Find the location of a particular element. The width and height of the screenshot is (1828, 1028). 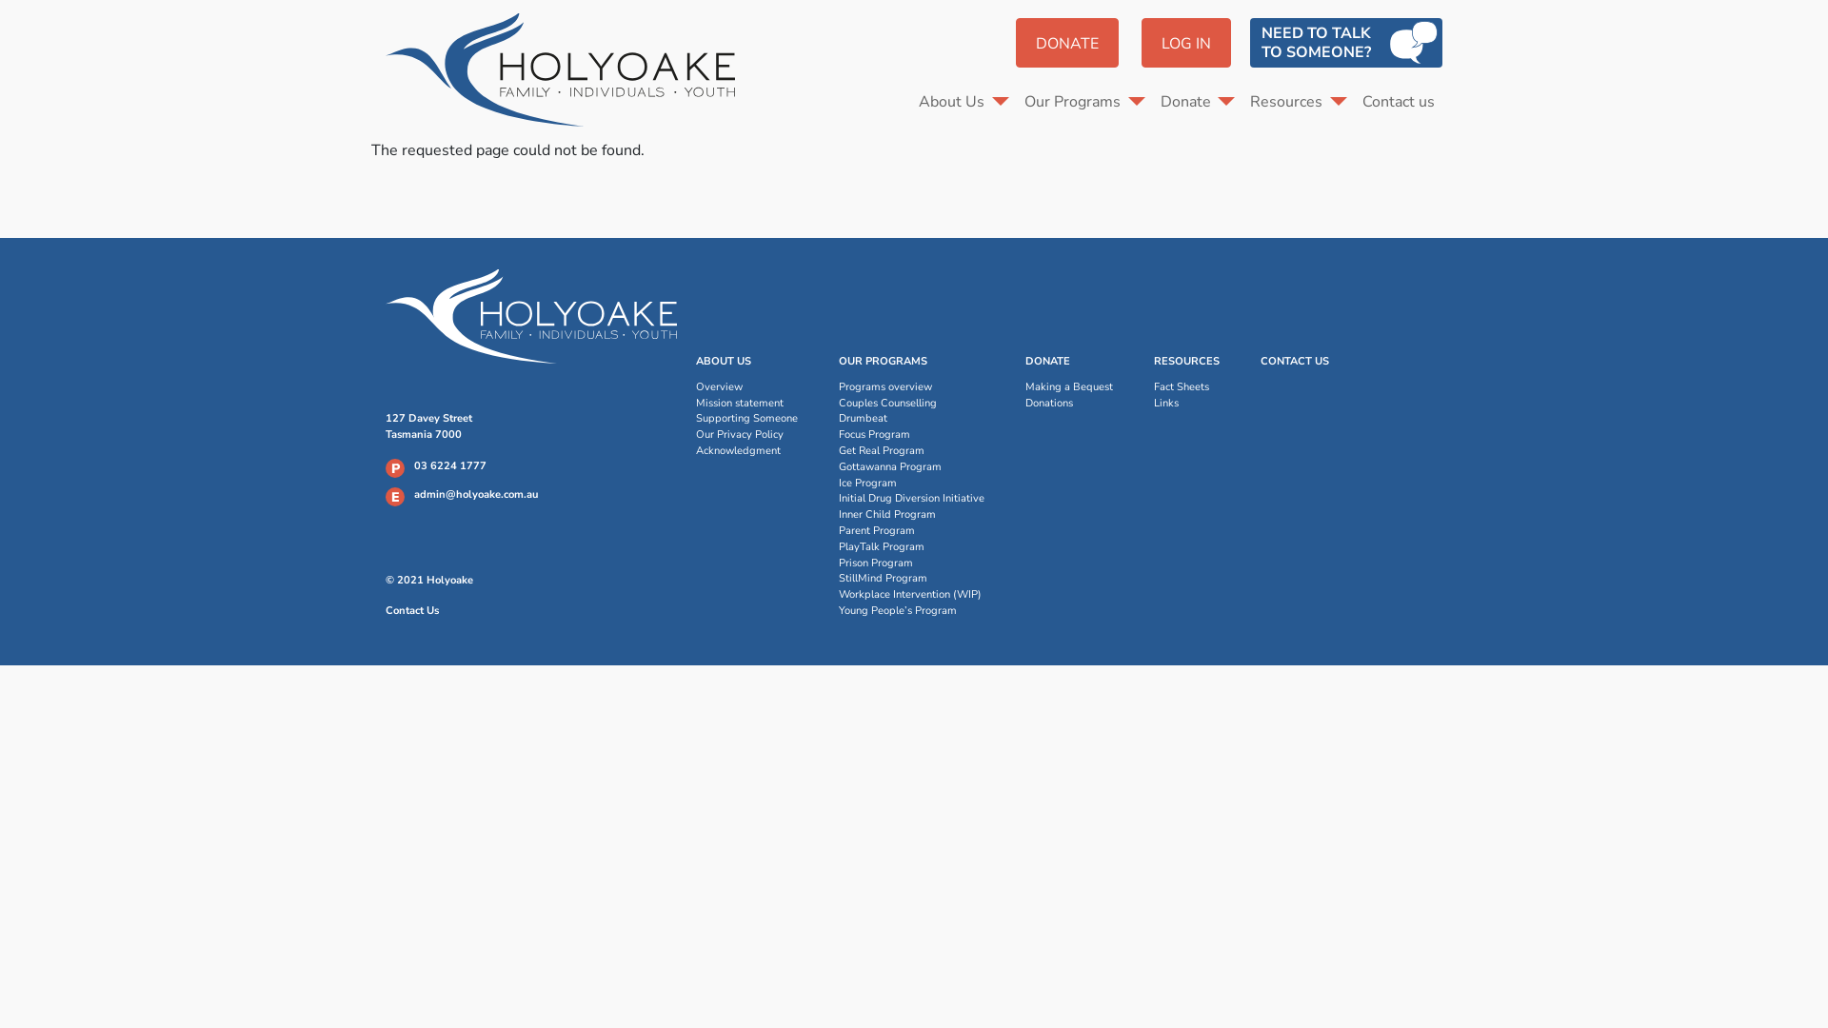

Skip to main content is located at coordinates (0, 0).